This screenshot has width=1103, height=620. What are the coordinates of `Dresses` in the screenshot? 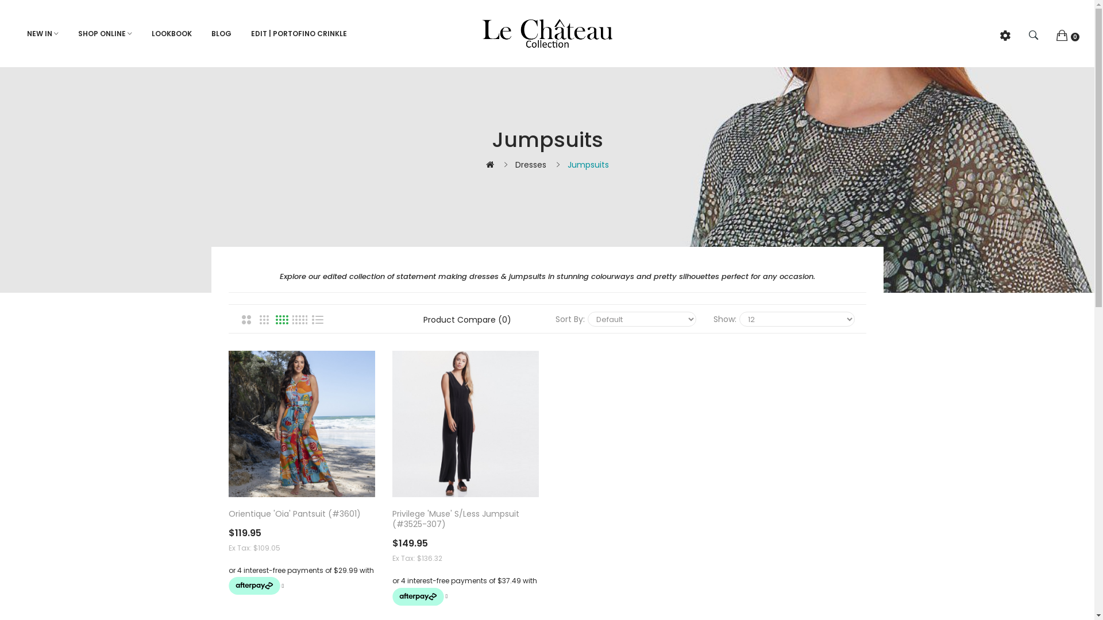 It's located at (530, 165).